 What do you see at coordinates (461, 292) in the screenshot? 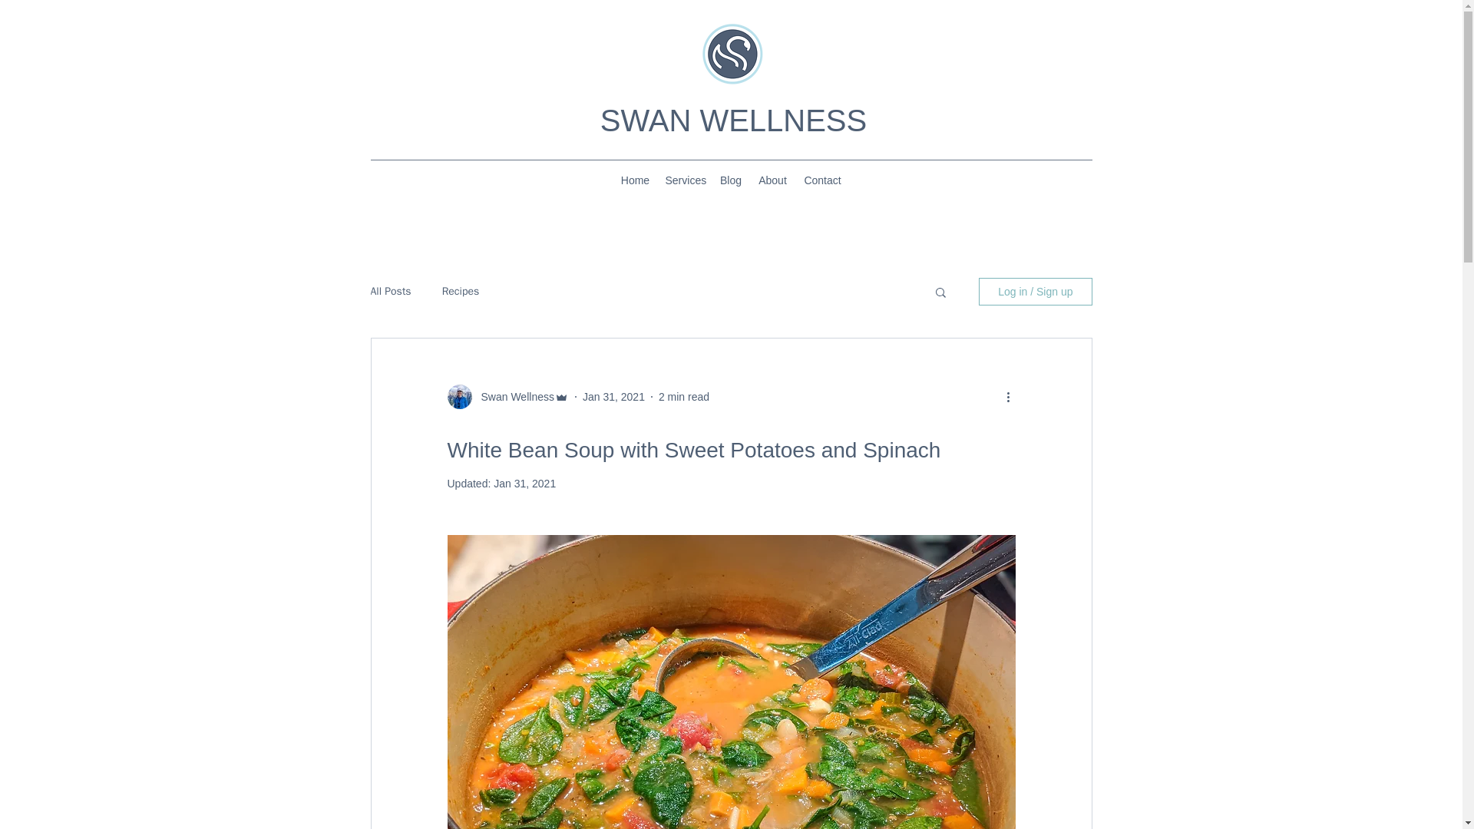
I see `Recipes` at bounding box center [461, 292].